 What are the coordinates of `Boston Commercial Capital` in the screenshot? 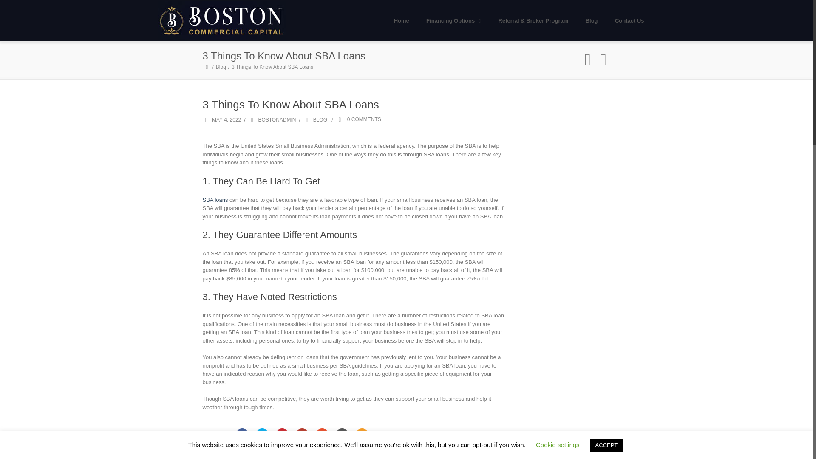 It's located at (222, 20).